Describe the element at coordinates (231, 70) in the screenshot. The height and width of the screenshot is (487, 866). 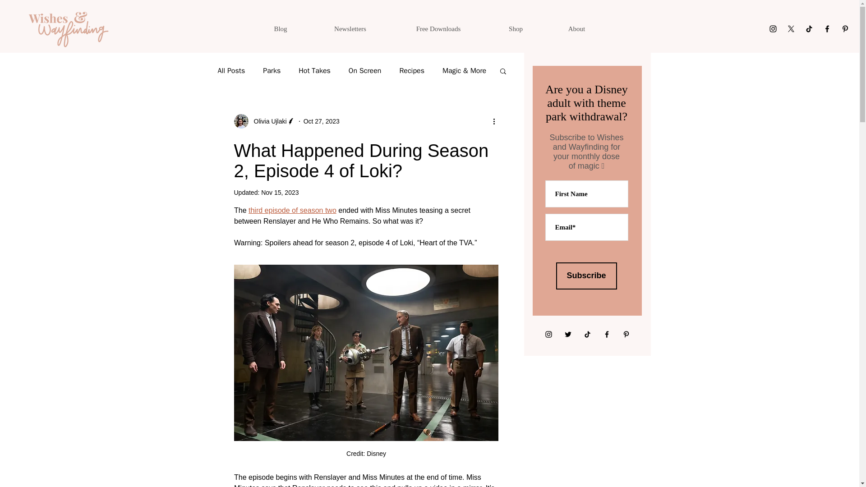
I see `All Posts` at that location.